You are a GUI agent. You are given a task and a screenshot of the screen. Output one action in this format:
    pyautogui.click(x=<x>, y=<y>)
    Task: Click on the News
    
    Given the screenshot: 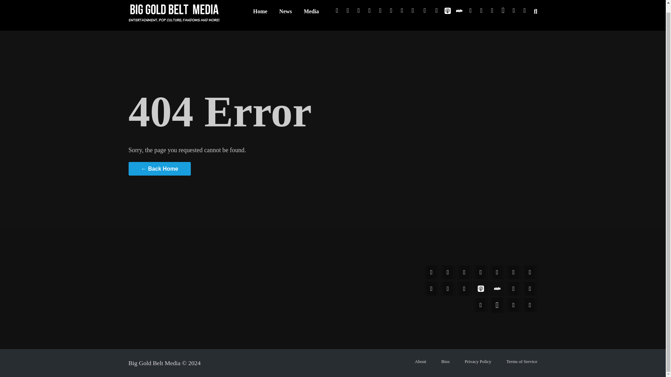 What is the action you would take?
    pyautogui.click(x=285, y=15)
    